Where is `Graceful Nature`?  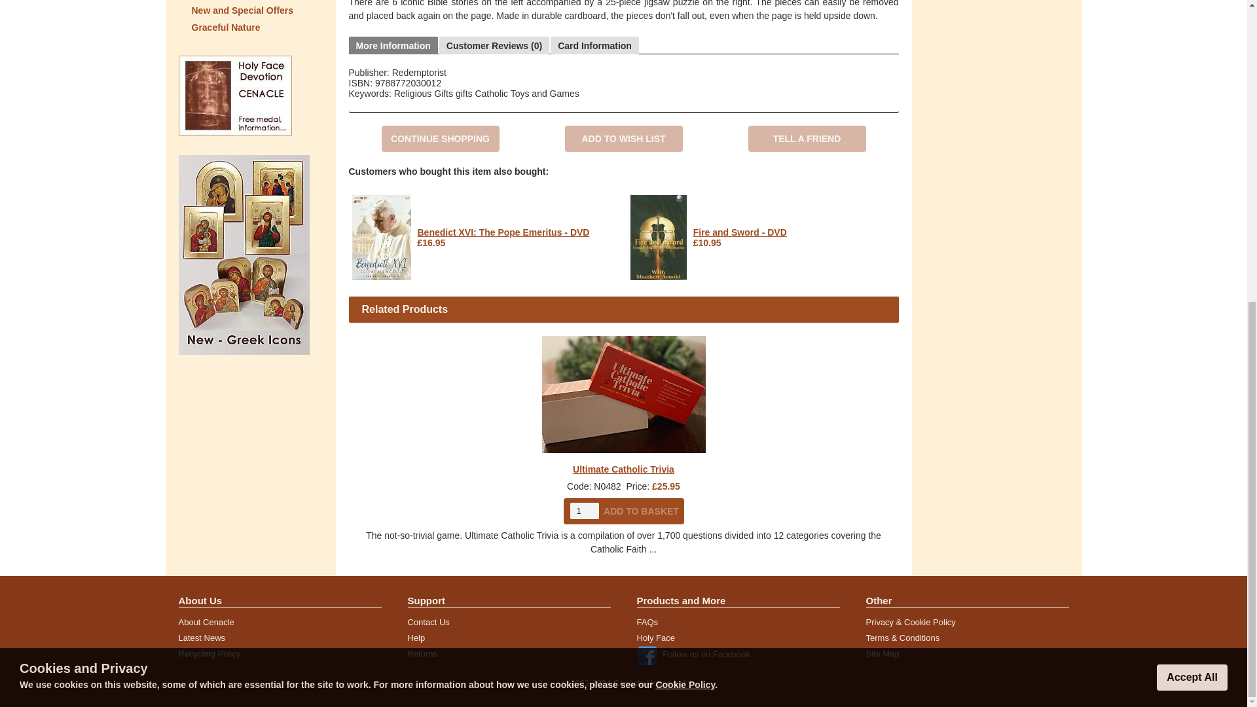 Graceful Nature is located at coordinates (250, 27).